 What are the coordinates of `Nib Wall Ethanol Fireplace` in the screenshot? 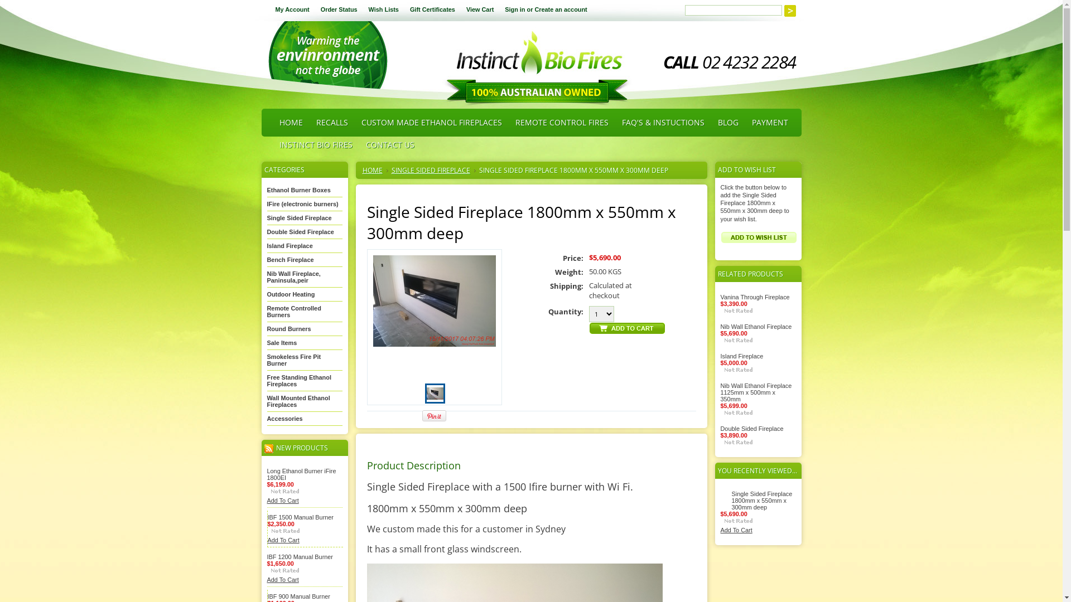 It's located at (756, 327).